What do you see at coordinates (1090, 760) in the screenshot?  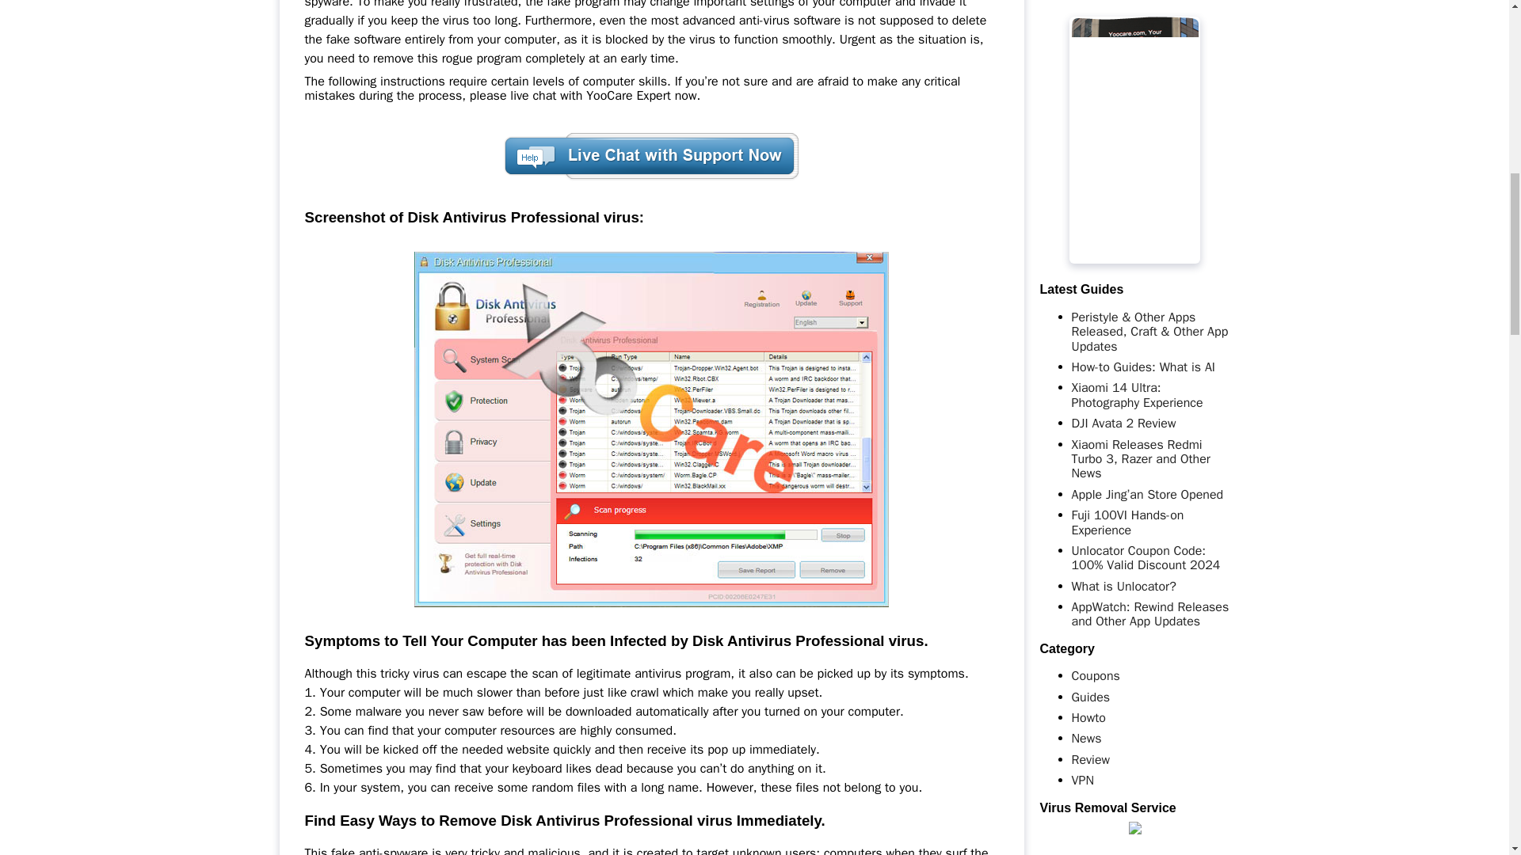 I see `Review` at bounding box center [1090, 760].